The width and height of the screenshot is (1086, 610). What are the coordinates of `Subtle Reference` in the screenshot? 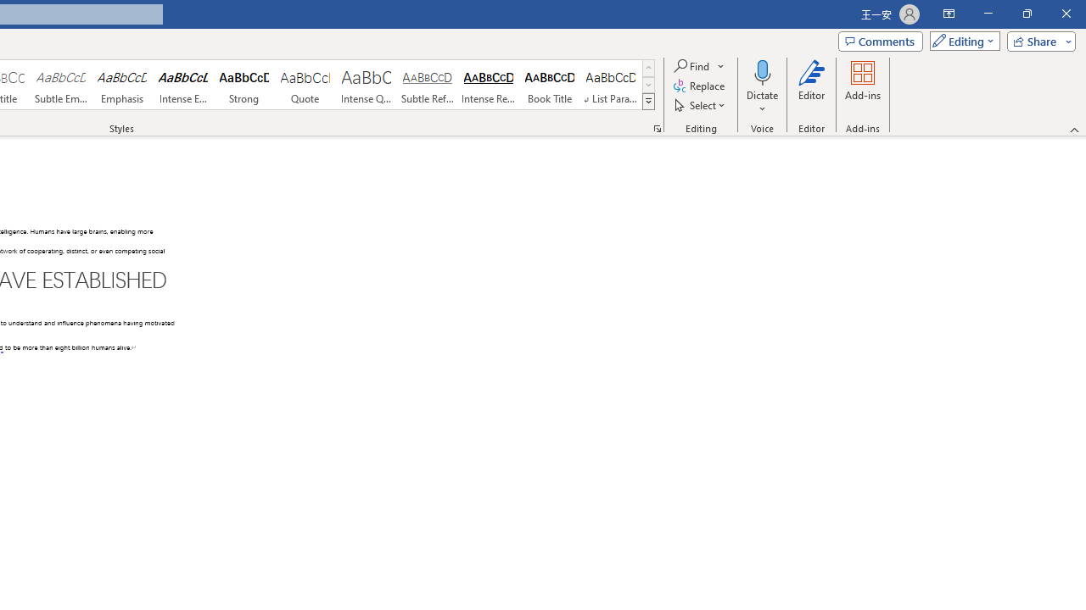 It's located at (428, 85).